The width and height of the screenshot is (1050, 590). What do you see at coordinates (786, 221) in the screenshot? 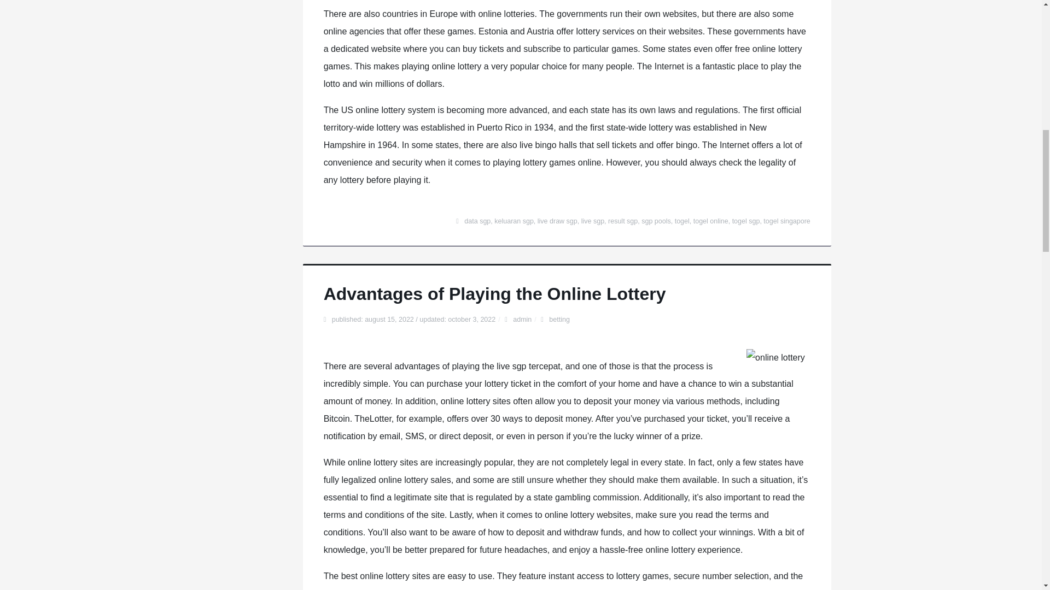
I see `togel singapore` at bounding box center [786, 221].